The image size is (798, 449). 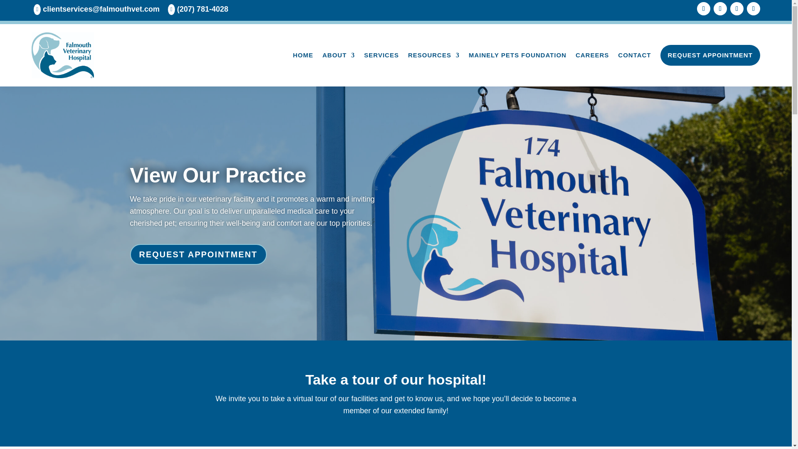 What do you see at coordinates (338, 55) in the screenshot?
I see `ABOUT` at bounding box center [338, 55].